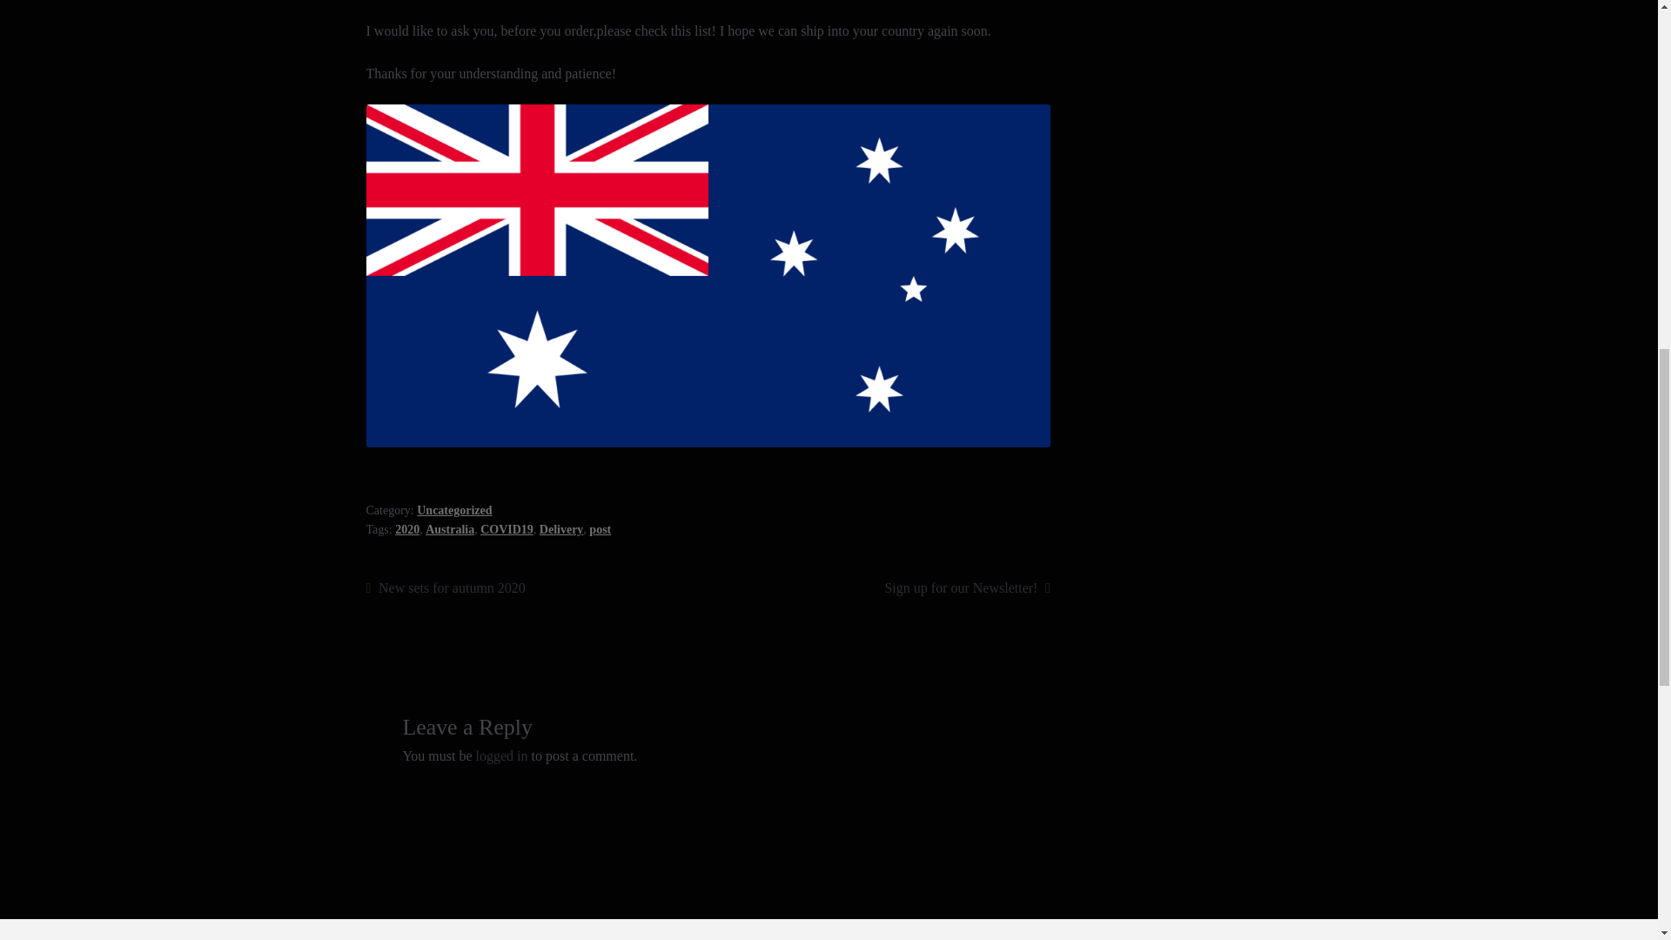 Image resolution: width=1671 pixels, height=940 pixels. I want to click on 2020, so click(406, 529).